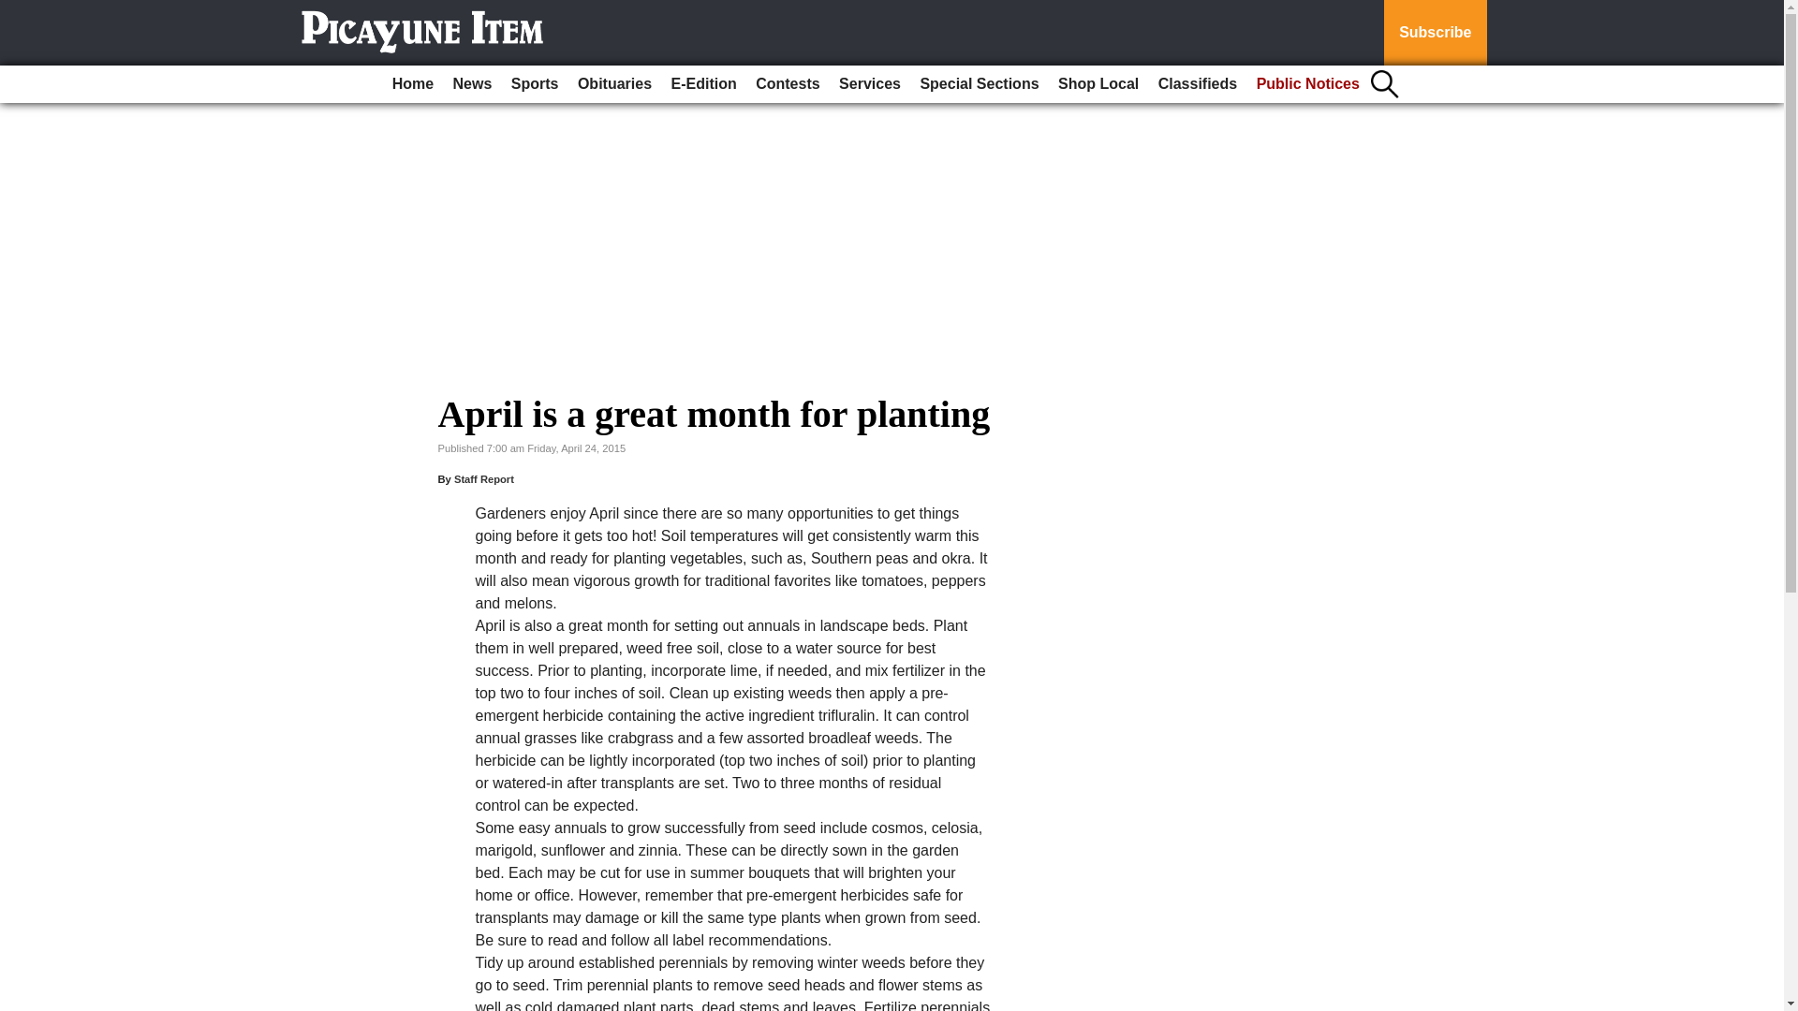 The height and width of the screenshot is (1011, 1798). I want to click on Obituaries, so click(614, 84).